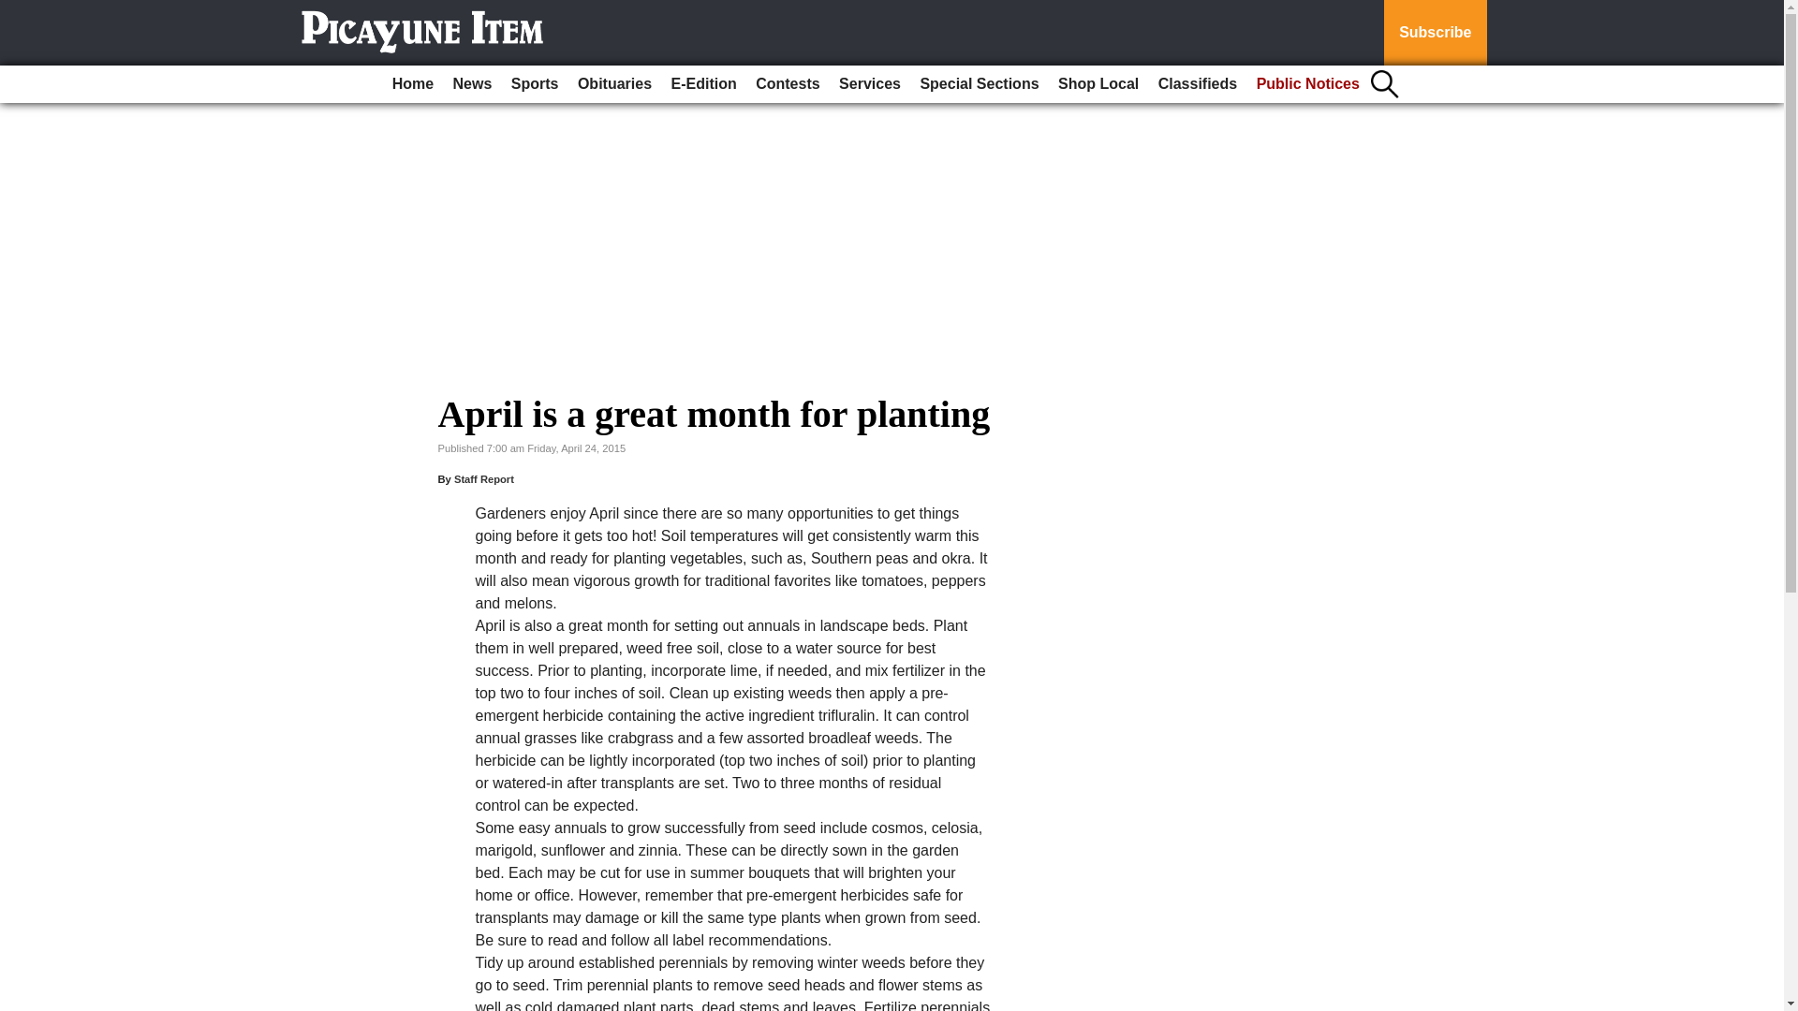 The height and width of the screenshot is (1011, 1798). I want to click on Obituaries, so click(614, 84).